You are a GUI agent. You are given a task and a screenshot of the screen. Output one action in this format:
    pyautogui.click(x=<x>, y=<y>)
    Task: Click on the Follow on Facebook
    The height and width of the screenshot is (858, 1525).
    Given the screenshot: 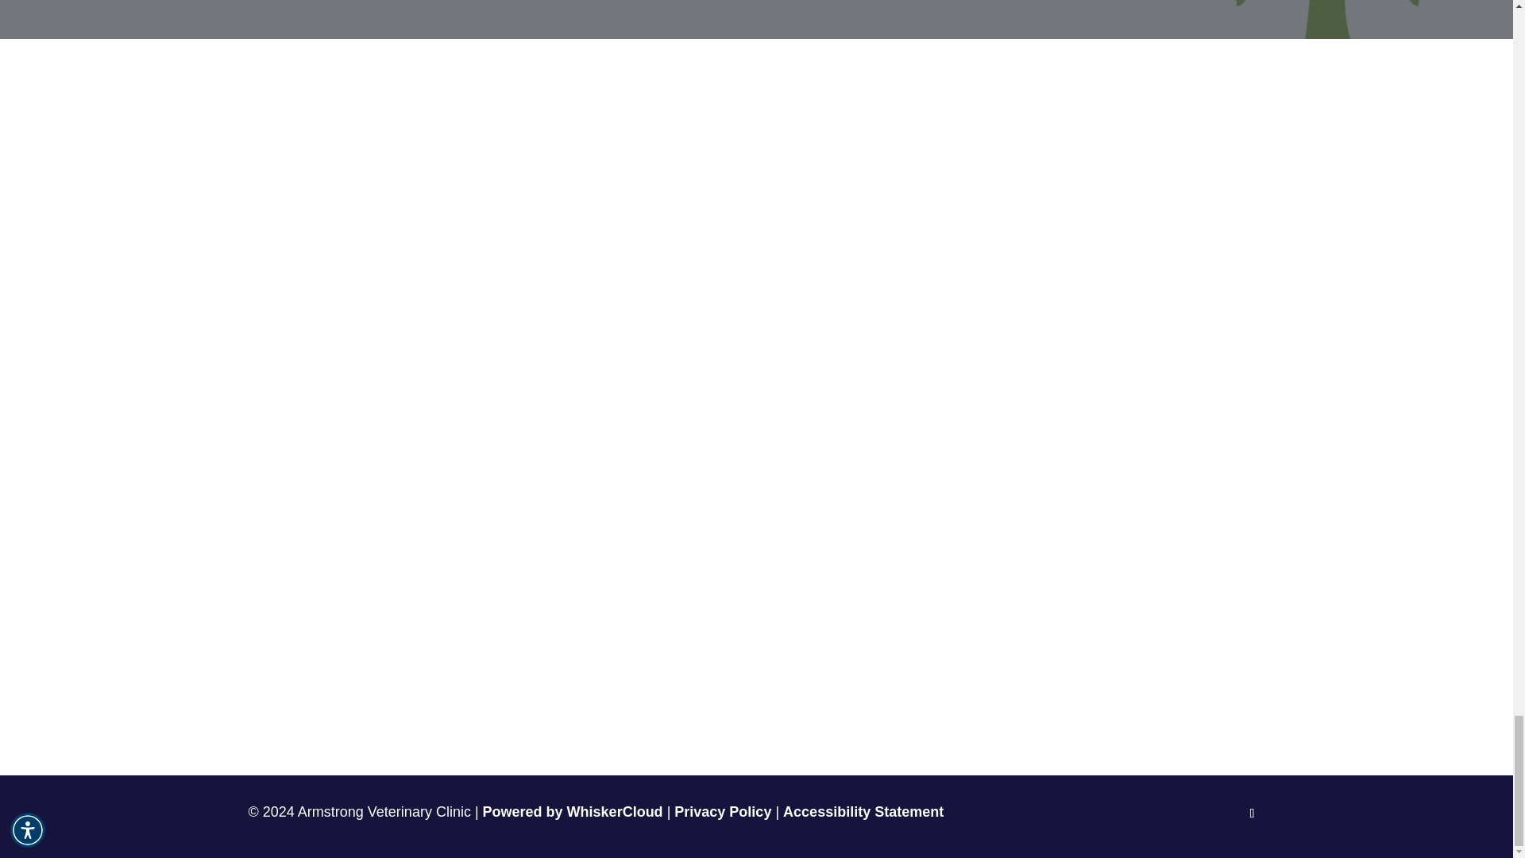 What is the action you would take?
    pyautogui.click(x=1251, y=814)
    